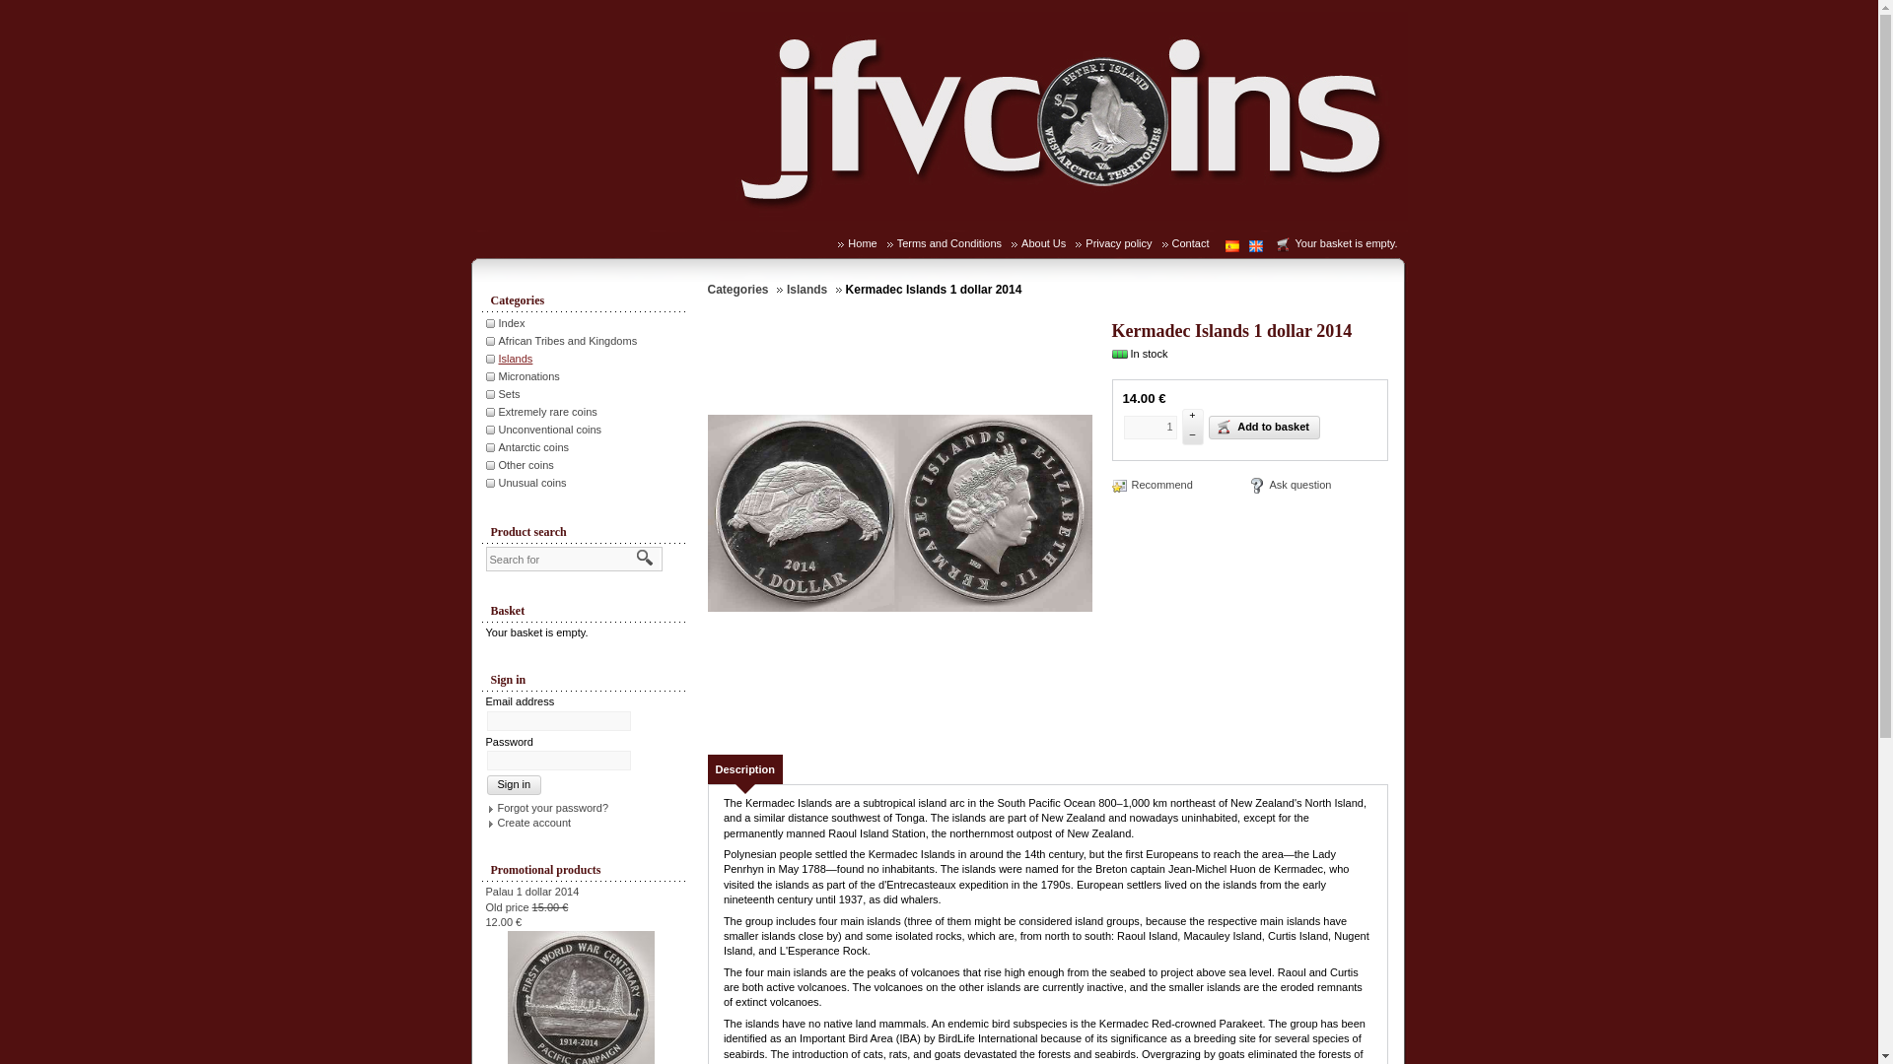 The width and height of the screenshot is (1893, 1064). Describe the element at coordinates (1048, 242) in the screenshot. I see `About Us` at that location.